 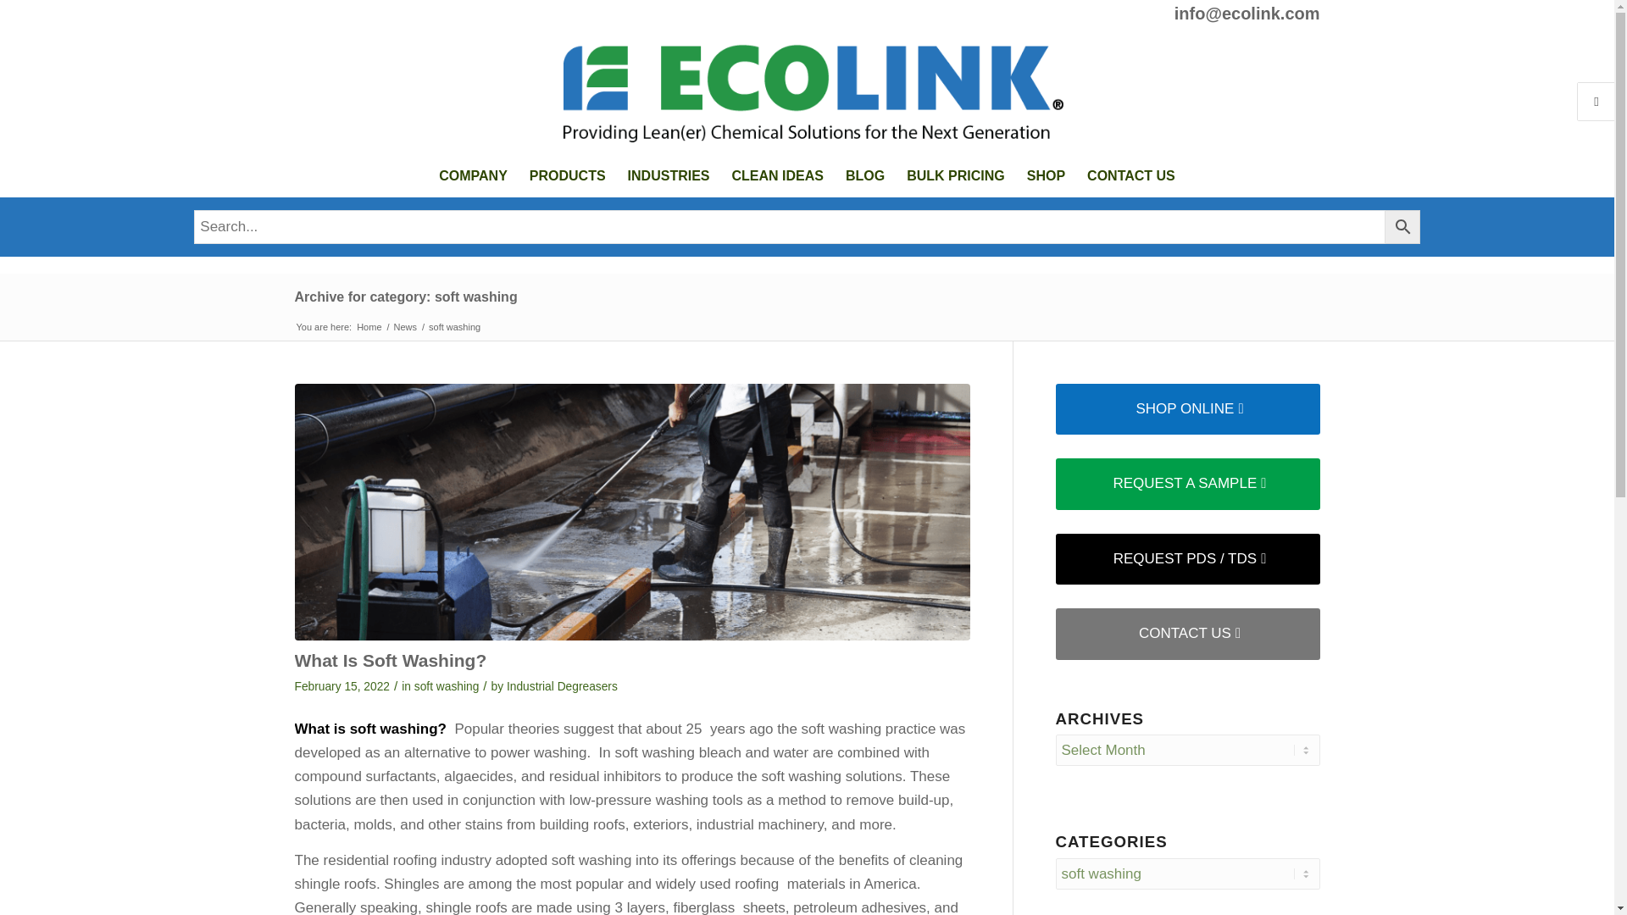 I want to click on Permanent Link: Archive for category: soft washing, so click(x=405, y=297).